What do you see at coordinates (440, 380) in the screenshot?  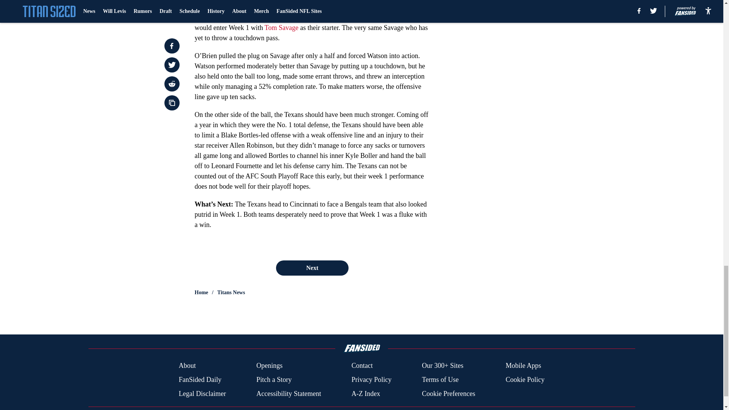 I see `Terms of Use` at bounding box center [440, 380].